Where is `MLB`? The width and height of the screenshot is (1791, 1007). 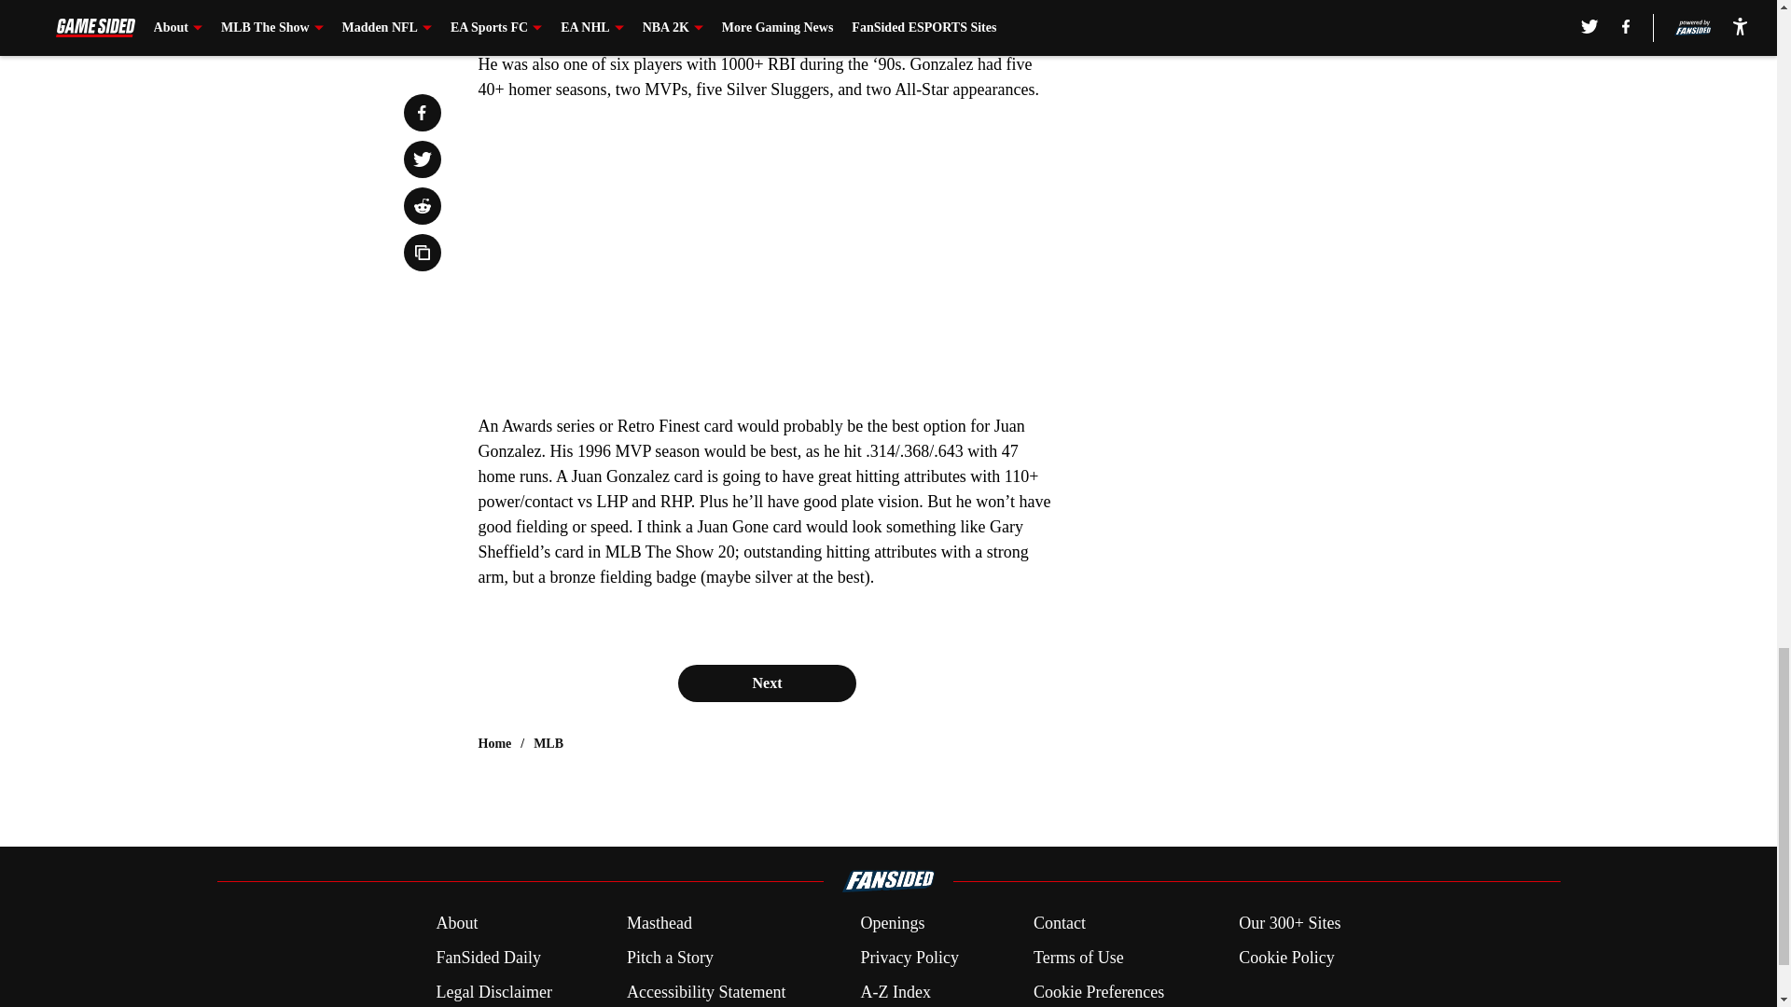 MLB is located at coordinates (548, 744).